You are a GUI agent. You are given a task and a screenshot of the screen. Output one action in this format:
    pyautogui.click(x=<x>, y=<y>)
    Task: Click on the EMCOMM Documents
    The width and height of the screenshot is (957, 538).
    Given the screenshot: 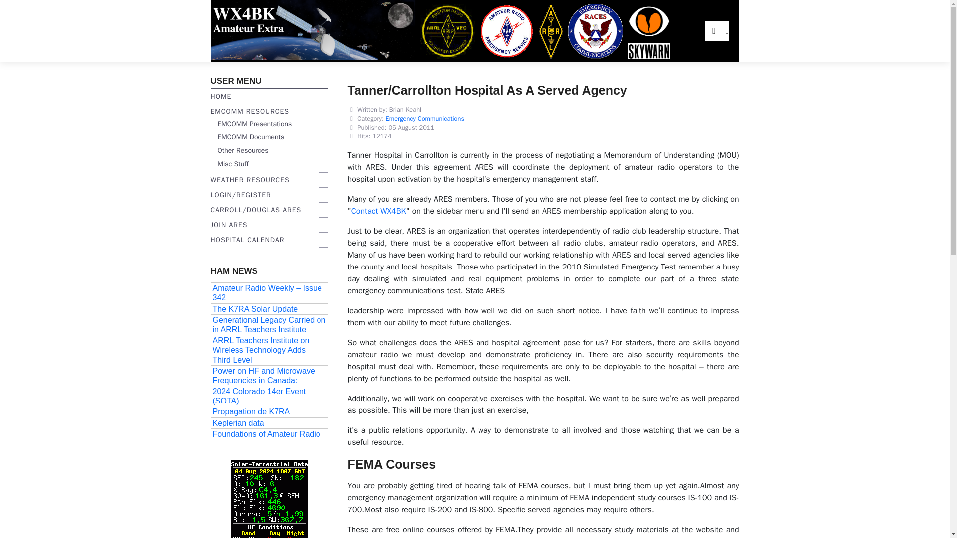 What is the action you would take?
    pyautogui.click(x=250, y=137)
    